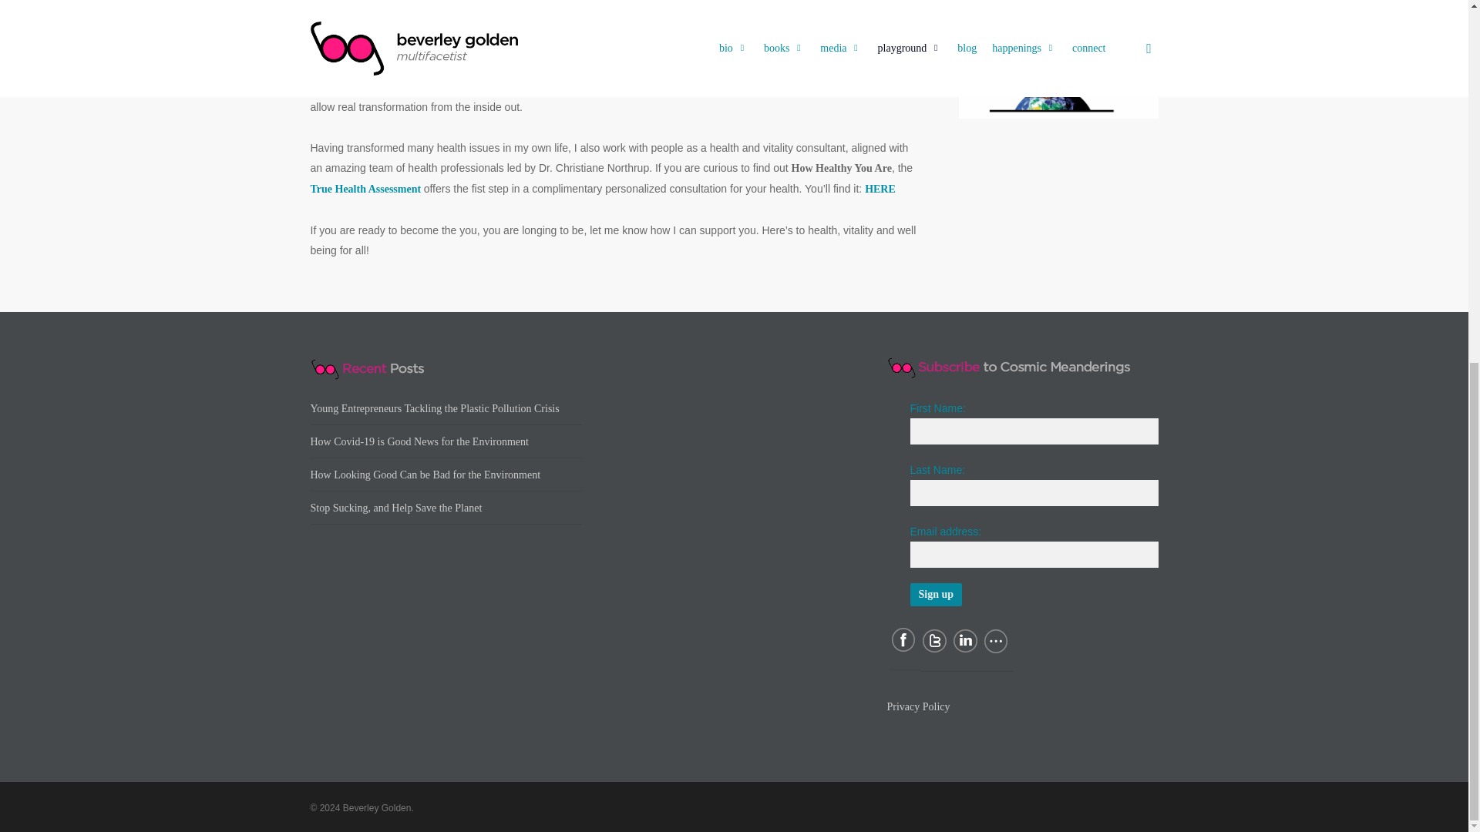  What do you see at coordinates (880, 188) in the screenshot?
I see `HERE` at bounding box center [880, 188].